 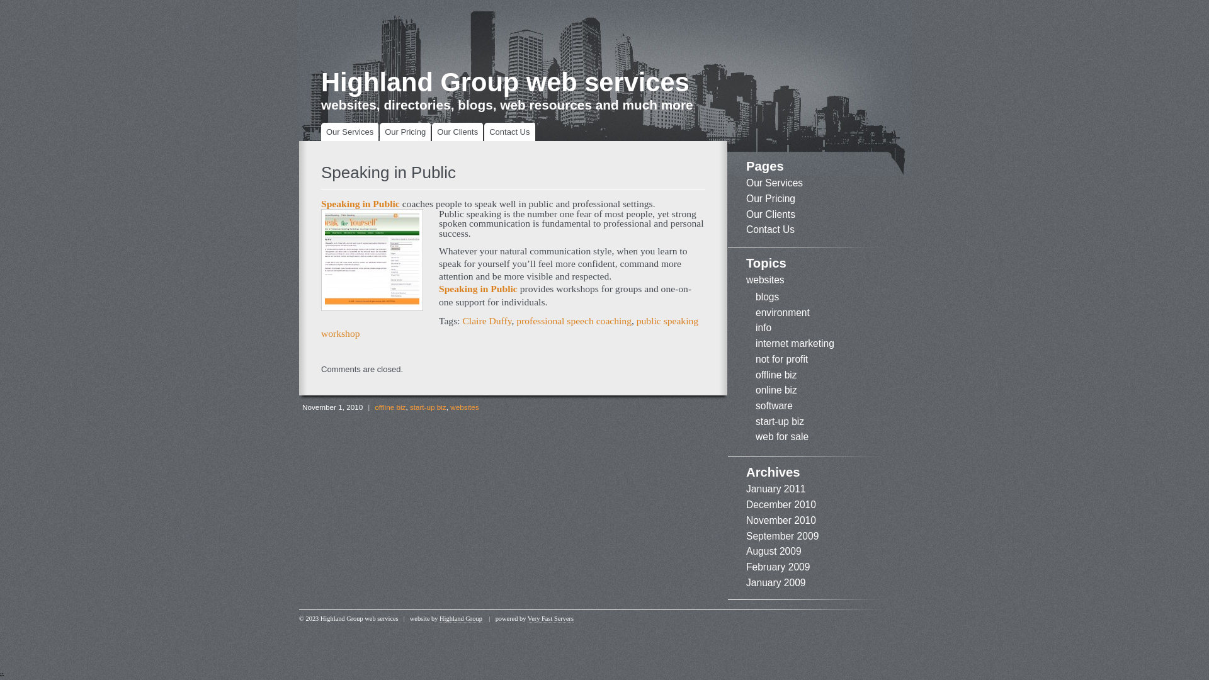 What do you see at coordinates (512, 132) in the screenshot?
I see `Contact Us` at bounding box center [512, 132].